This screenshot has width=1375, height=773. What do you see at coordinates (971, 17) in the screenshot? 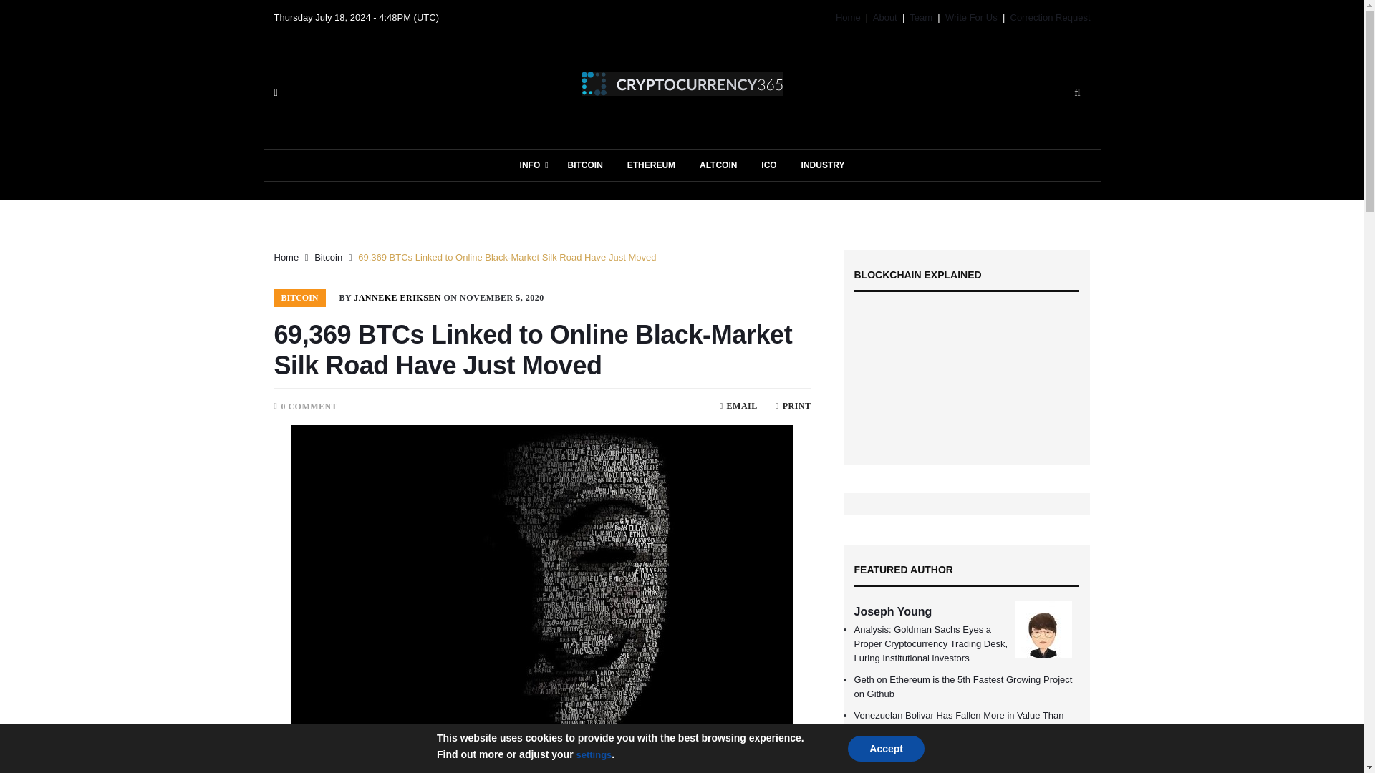
I see `Write For Us` at bounding box center [971, 17].